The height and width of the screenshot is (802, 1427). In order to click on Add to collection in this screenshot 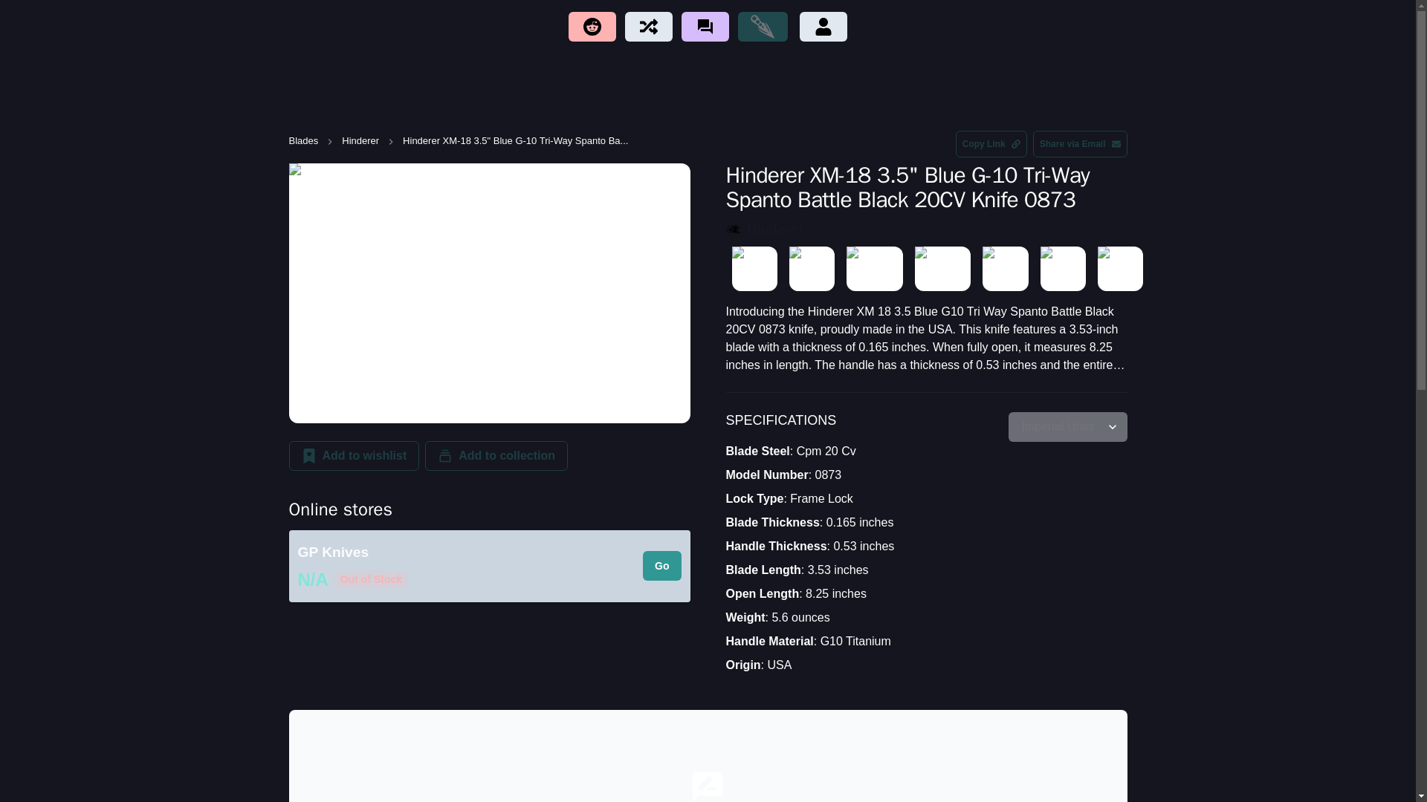, I will do `click(496, 456)`.